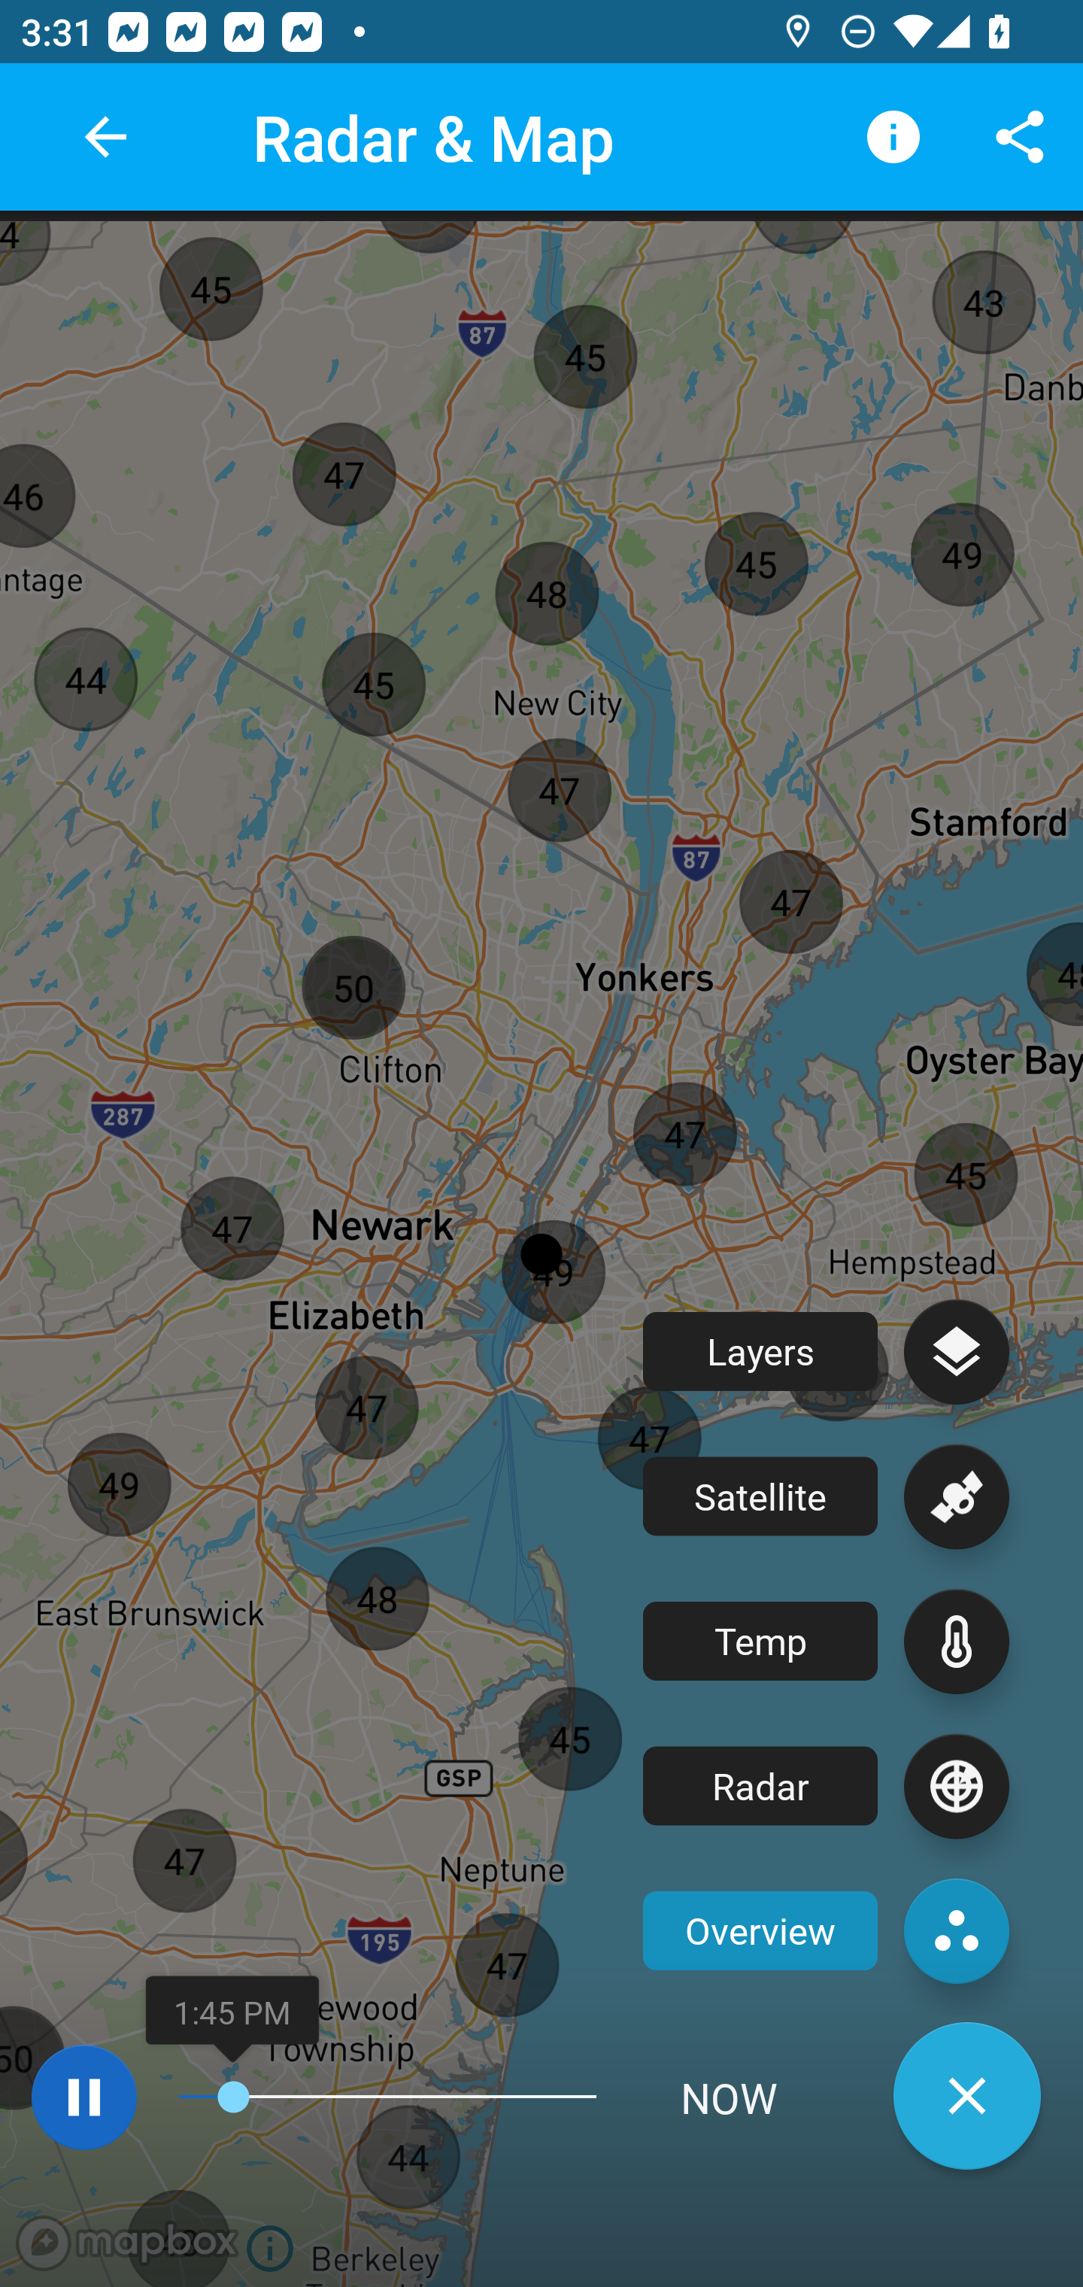  I want to click on back, so click(105, 137).